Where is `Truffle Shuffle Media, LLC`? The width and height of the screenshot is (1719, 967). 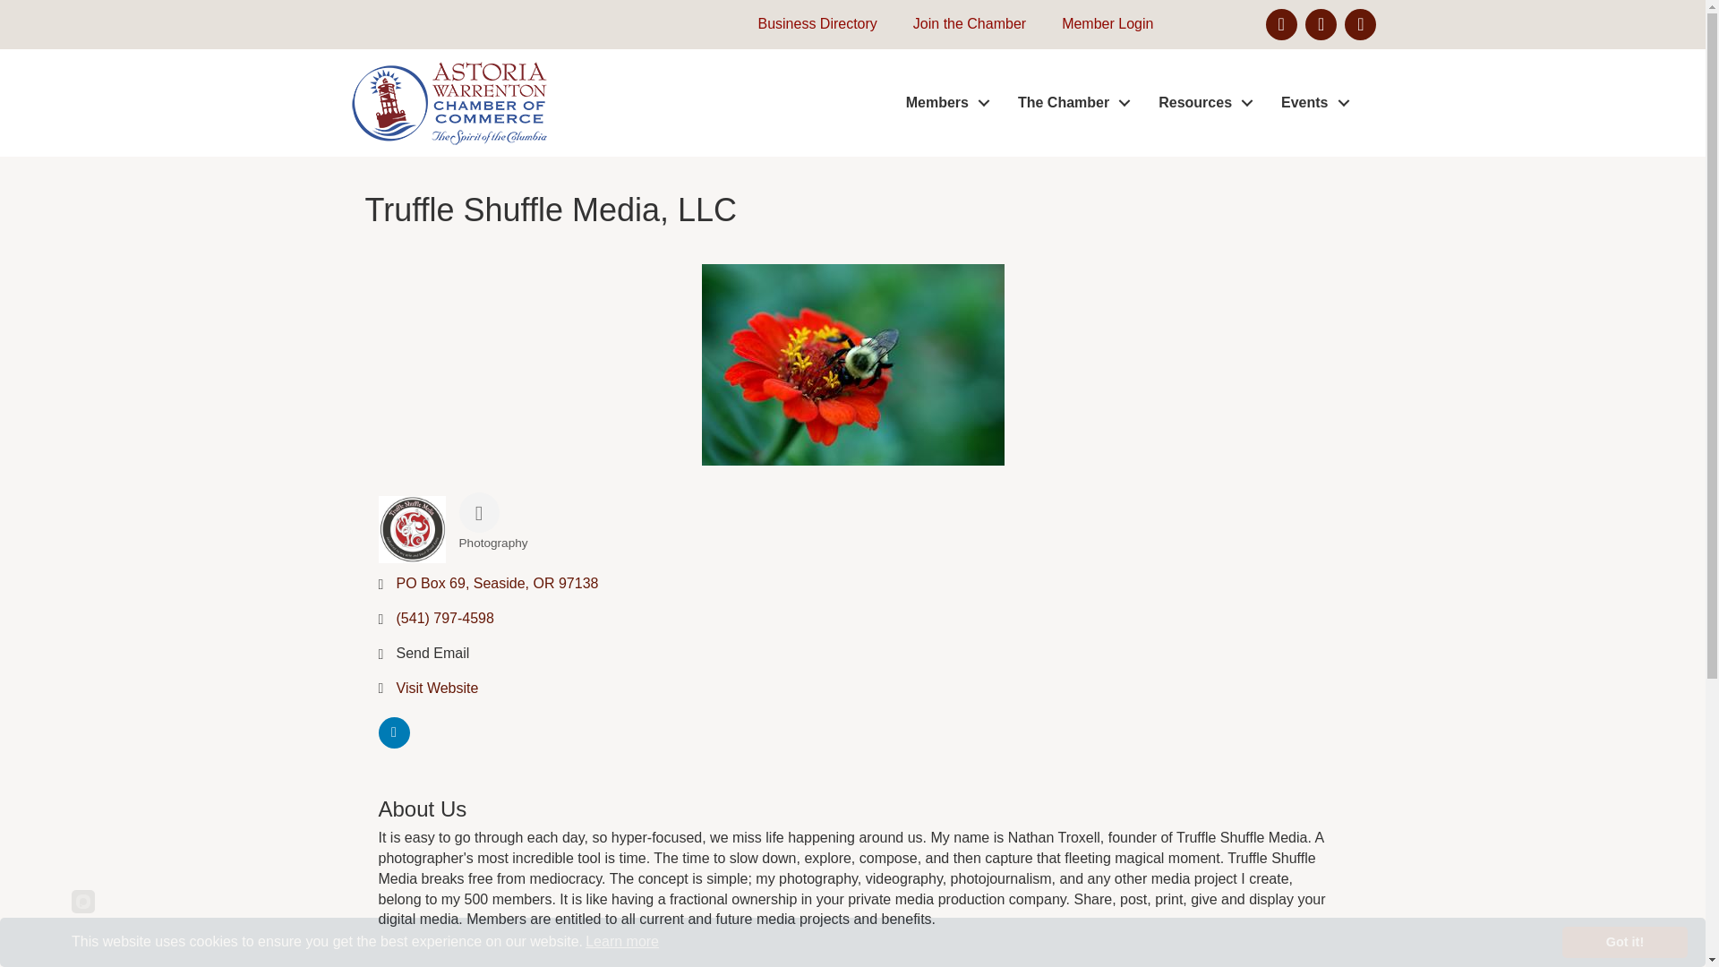 Truffle Shuffle Media, LLC is located at coordinates (412, 529).